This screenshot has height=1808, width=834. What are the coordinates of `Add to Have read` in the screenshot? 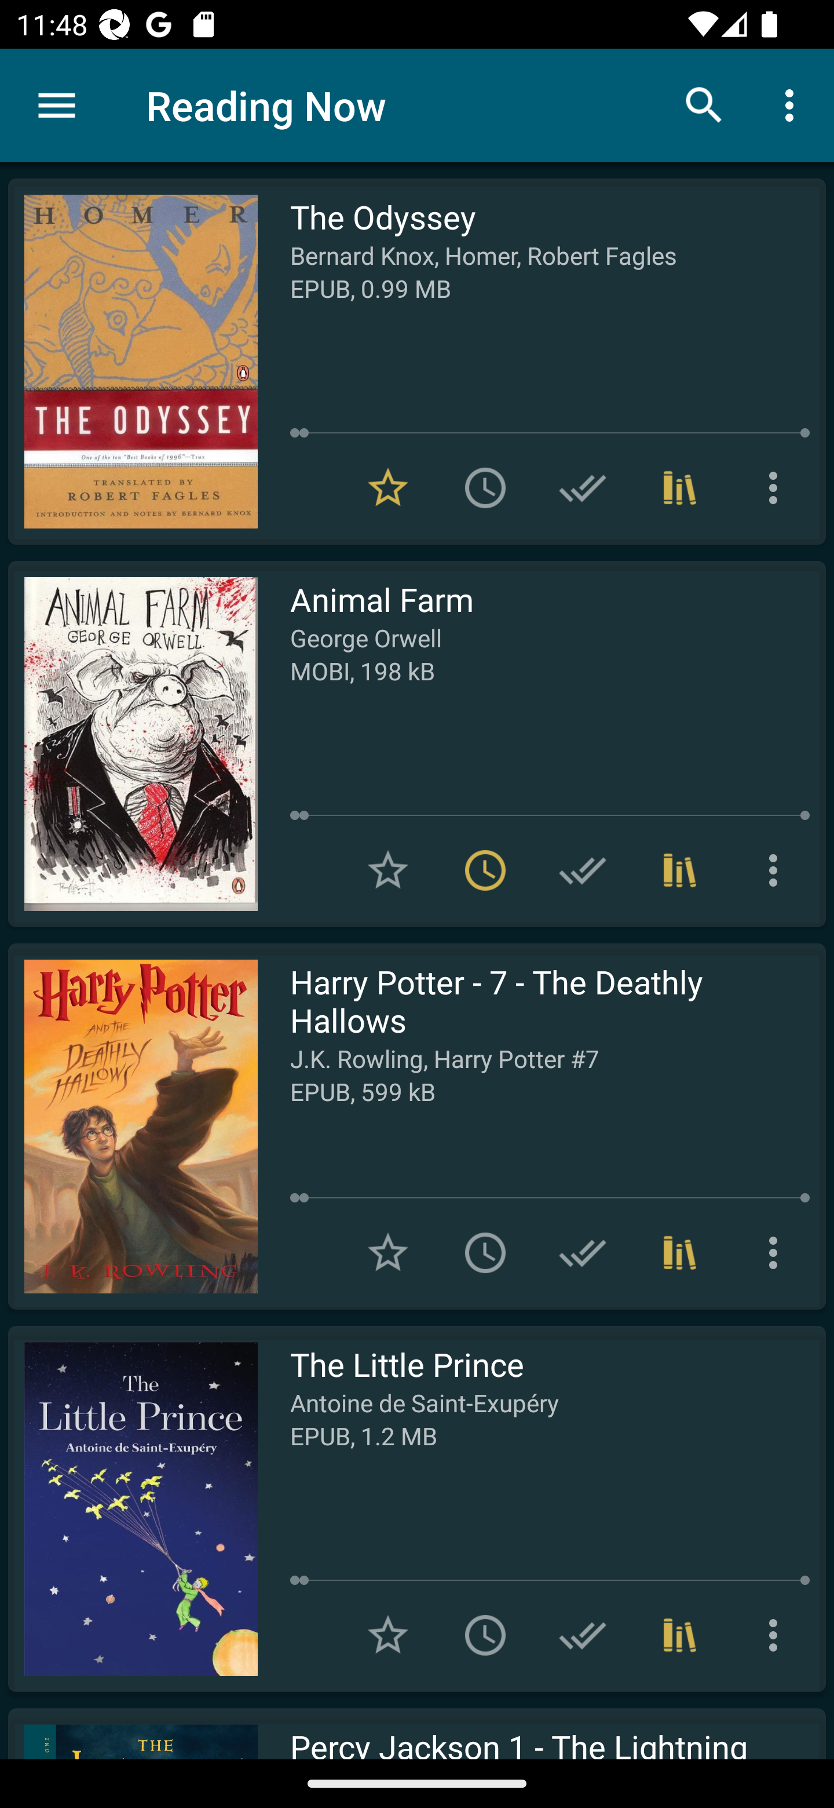 It's located at (583, 869).